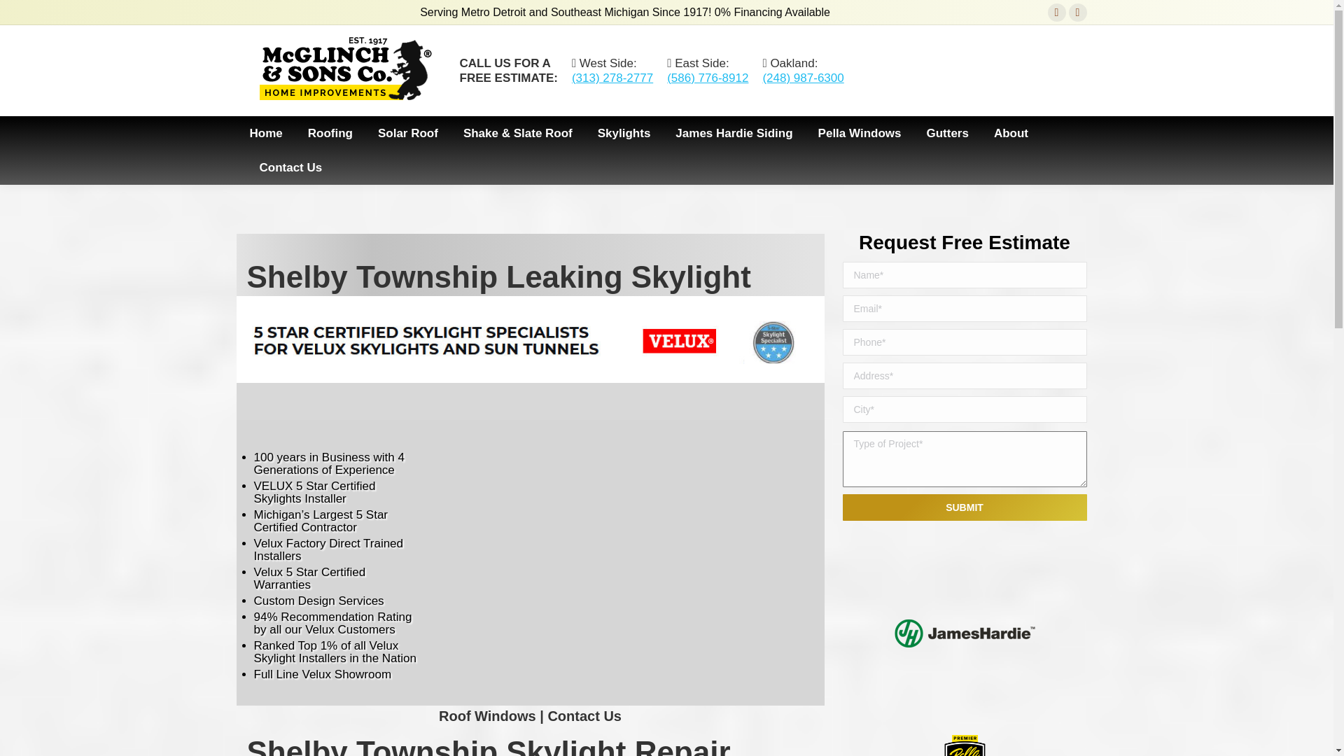  Describe the element at coordinates (965, 507) in the screenshot. I see `SUBMIT` at that location.